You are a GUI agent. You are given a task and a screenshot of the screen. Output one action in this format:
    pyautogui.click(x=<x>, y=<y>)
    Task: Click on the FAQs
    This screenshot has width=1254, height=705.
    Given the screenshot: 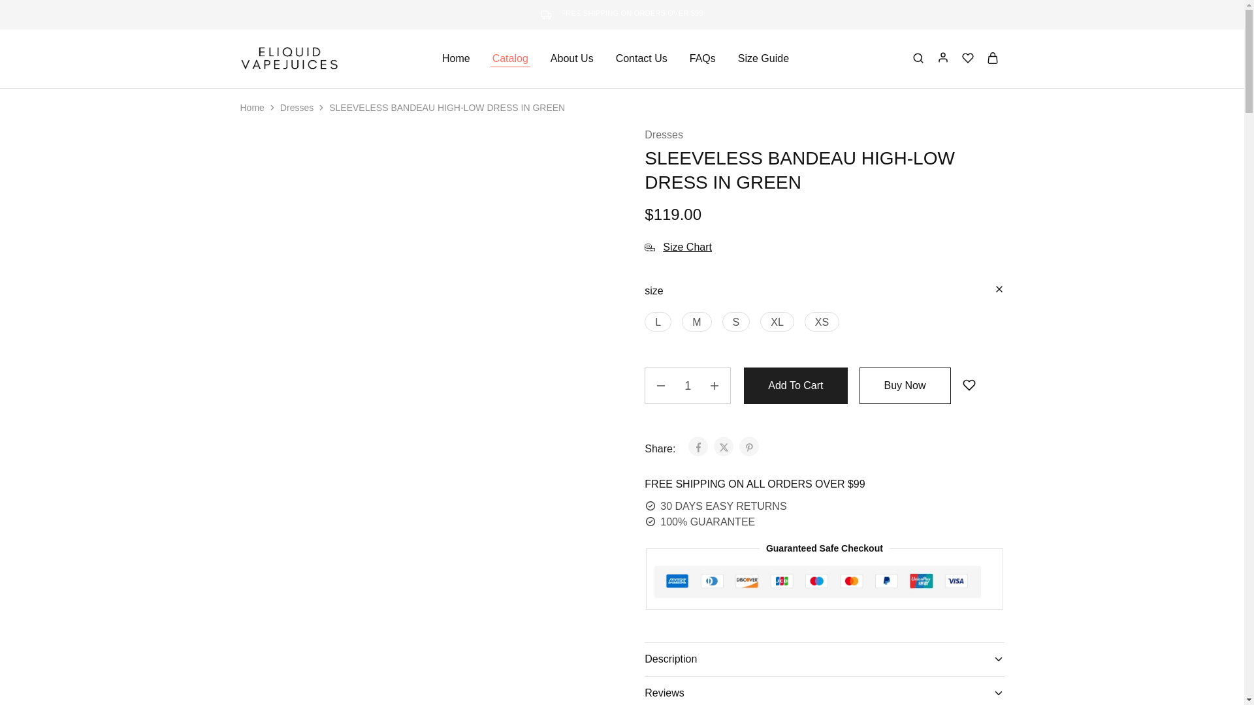 What is the action you would take?
    pyautogui.click(x=702, y=59)
    